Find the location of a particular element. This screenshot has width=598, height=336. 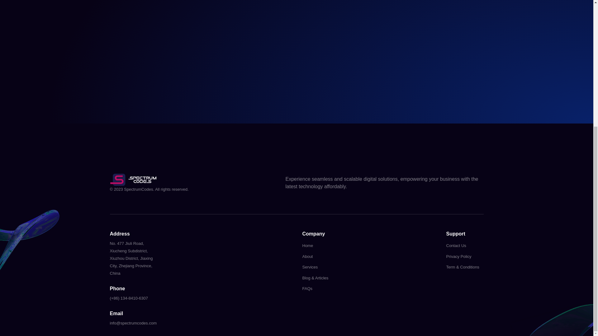

Contact Us is located at coordinates (465, 246).